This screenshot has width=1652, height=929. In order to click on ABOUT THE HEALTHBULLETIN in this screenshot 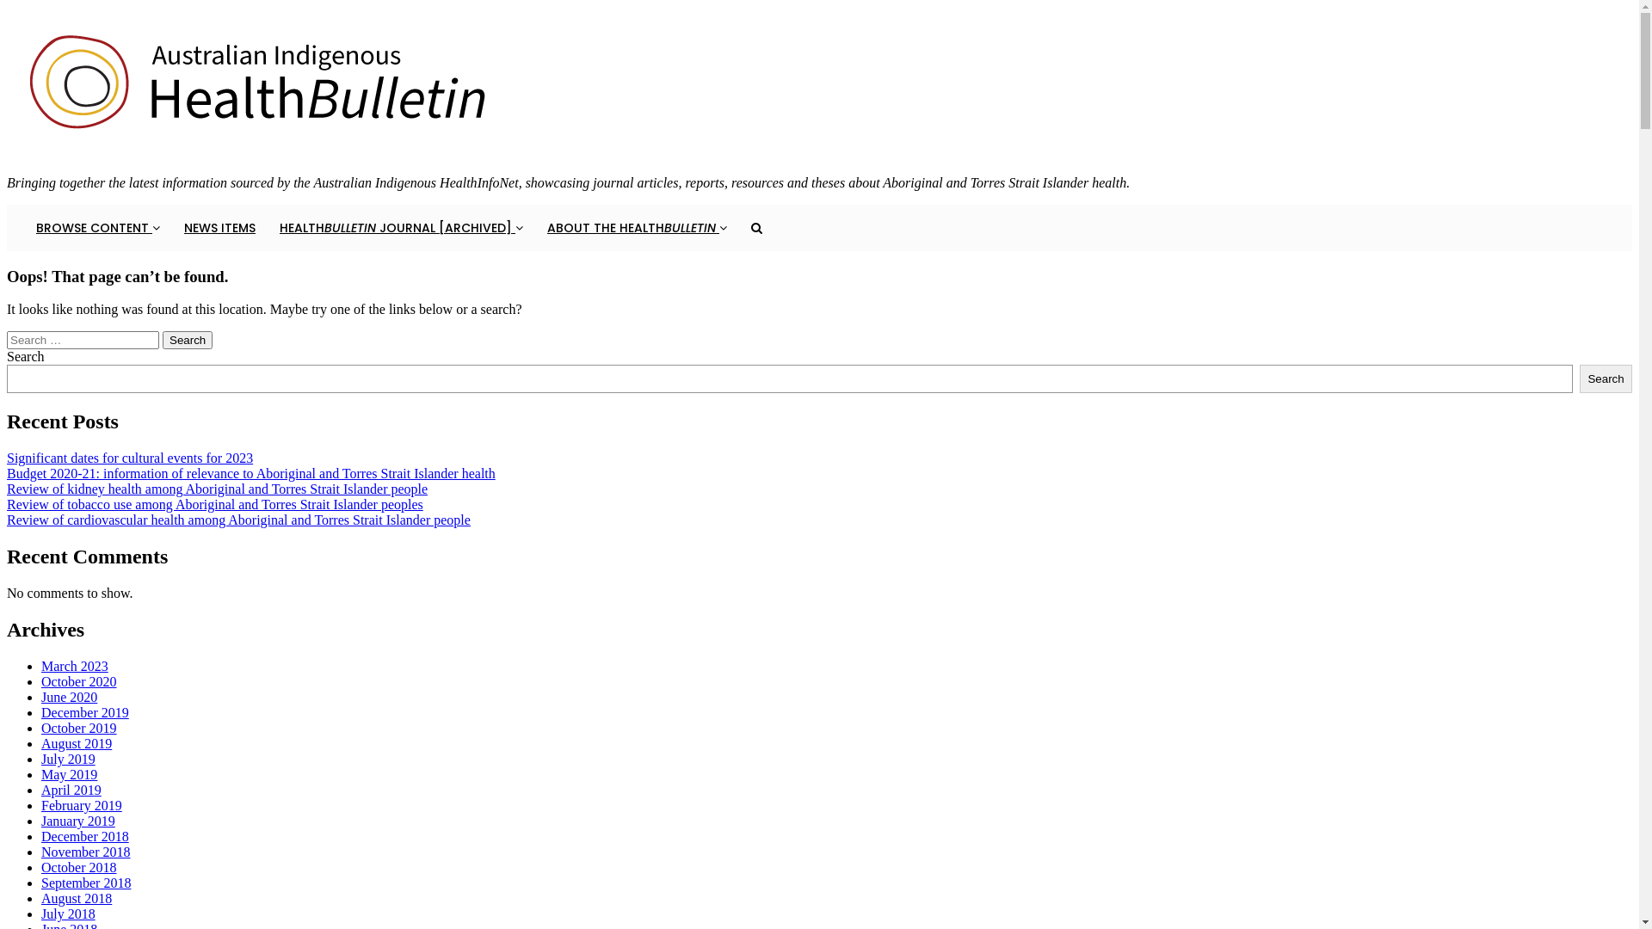, I will do `click(637, 228)`.